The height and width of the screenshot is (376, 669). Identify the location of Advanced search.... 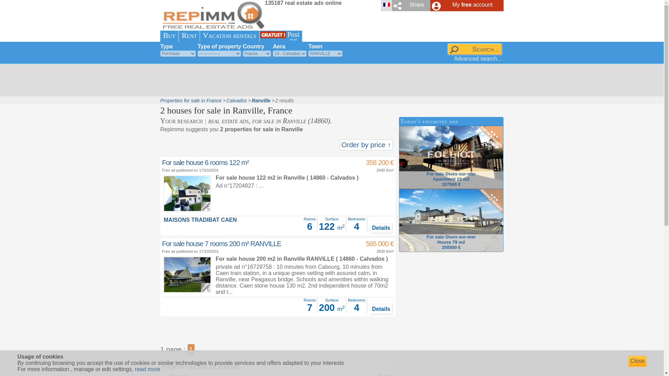
(478, 58).